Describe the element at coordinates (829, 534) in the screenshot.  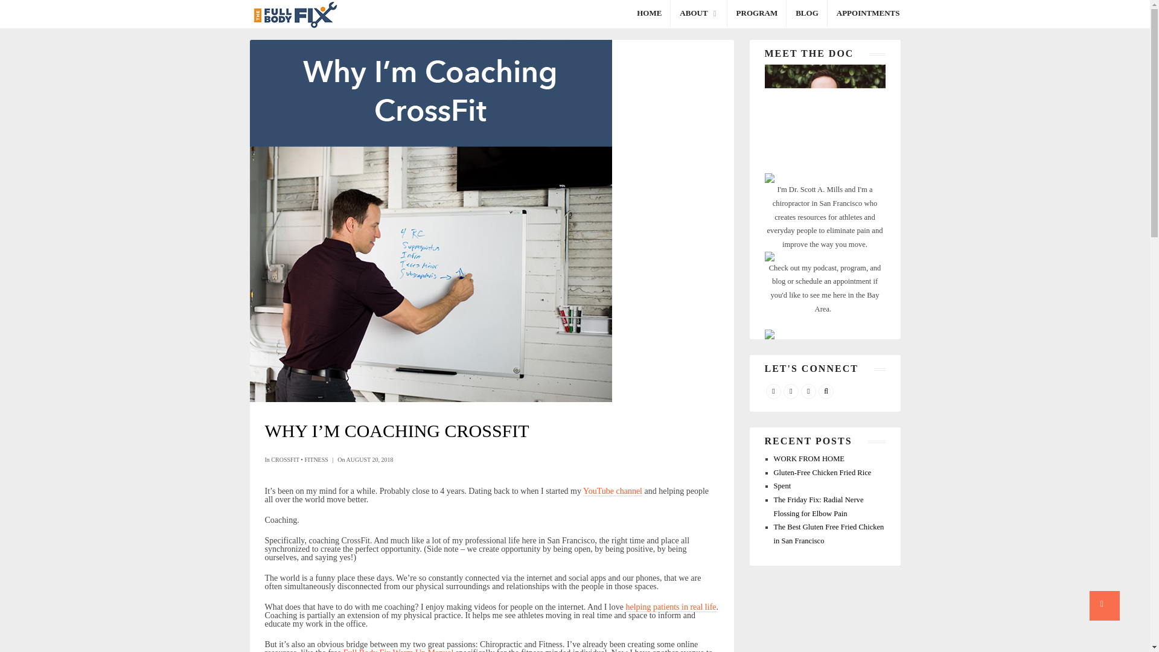
I see `The Best Gluten Free Fried Chicken in San Francisco` at that location.